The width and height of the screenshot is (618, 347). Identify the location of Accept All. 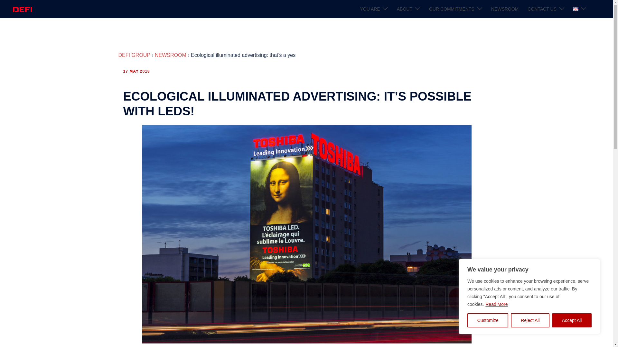
(572, 320).